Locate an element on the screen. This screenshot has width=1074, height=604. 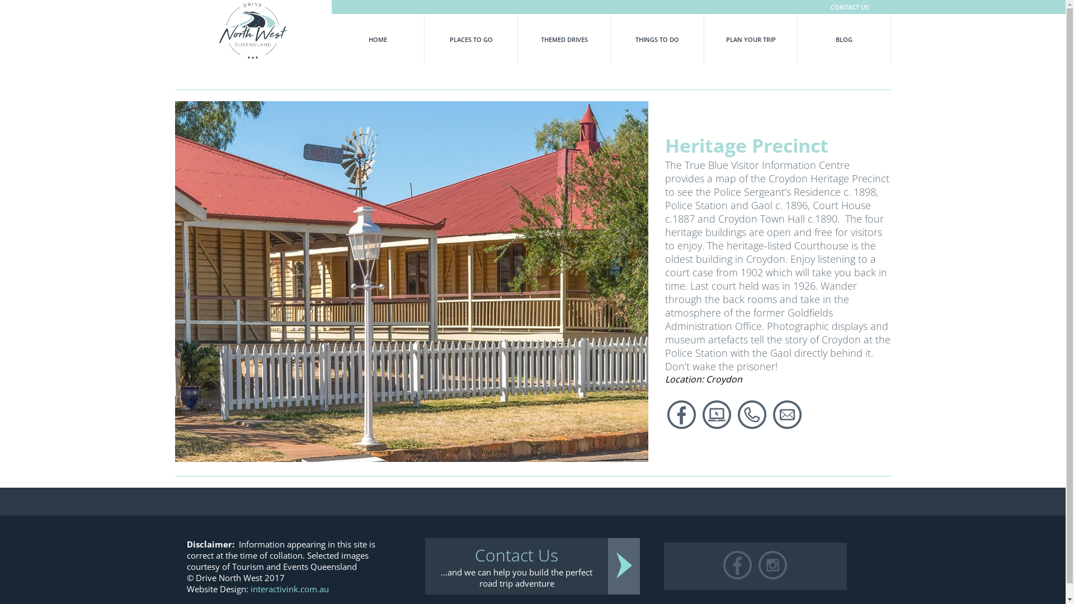
BLOG is located at coordinates (845, 39).